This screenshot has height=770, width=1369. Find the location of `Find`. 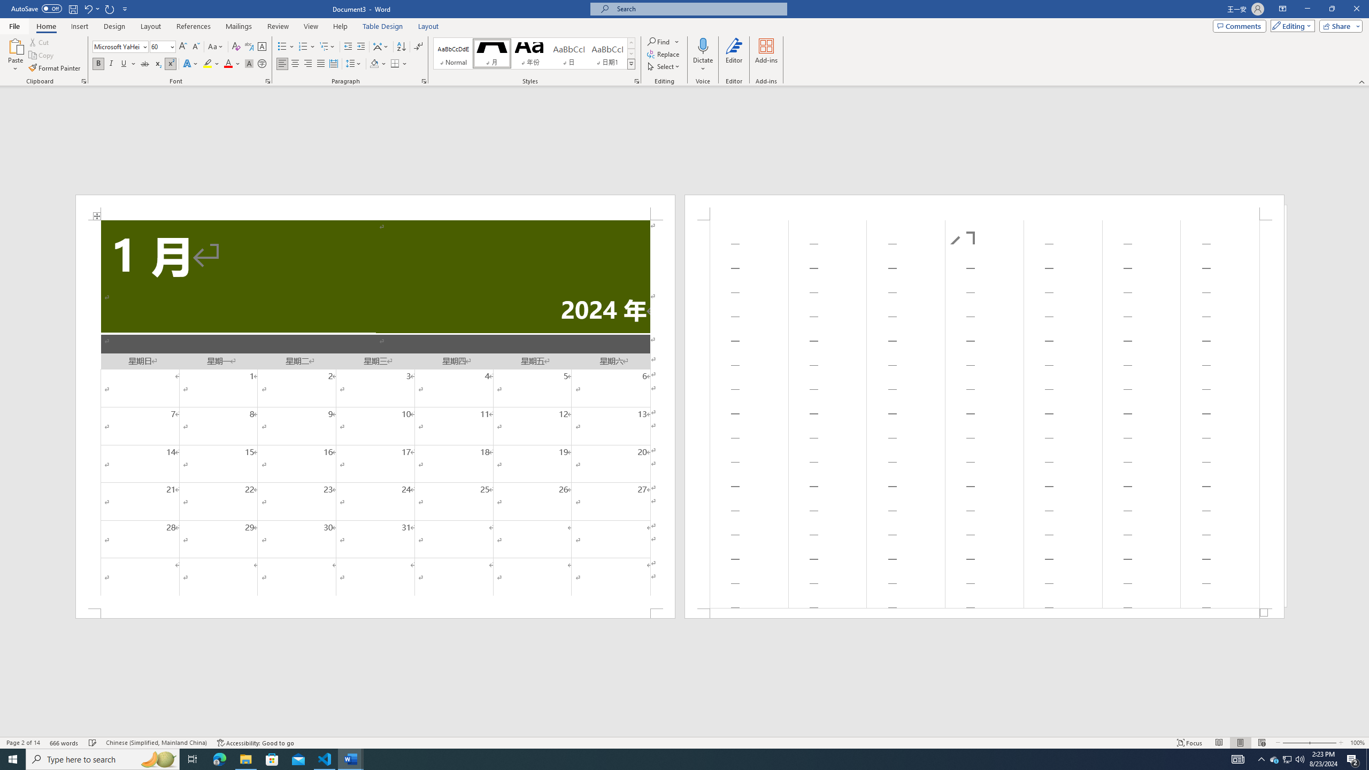

Find is located at coordinates (659, 42).